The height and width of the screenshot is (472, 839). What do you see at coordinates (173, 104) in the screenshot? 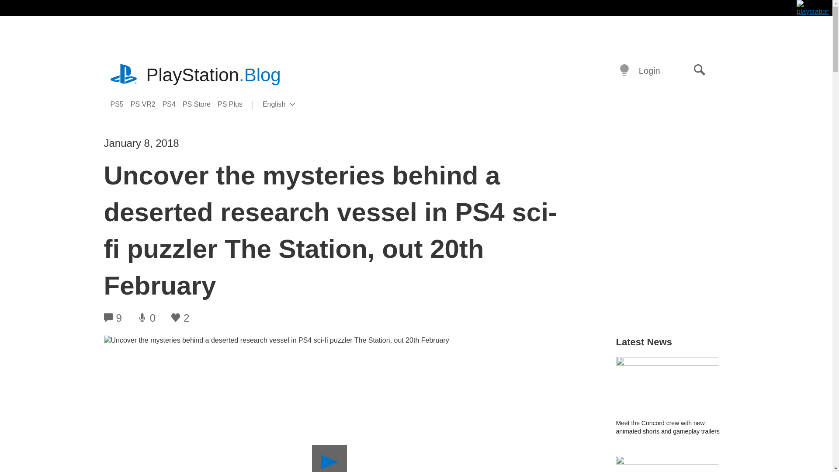
I see `PS4` at bounding box center [173, 104].